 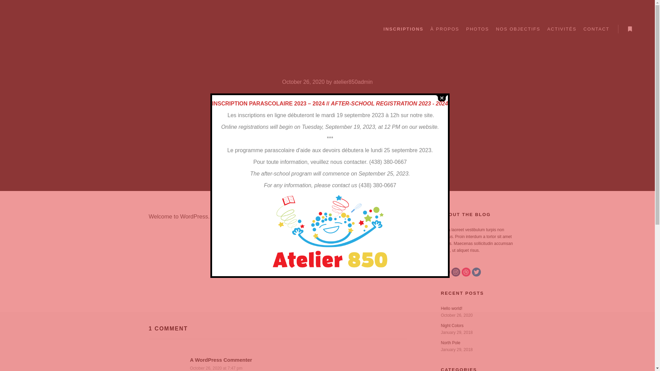 I want to click on Night Colors, so click(x=452, y=326).